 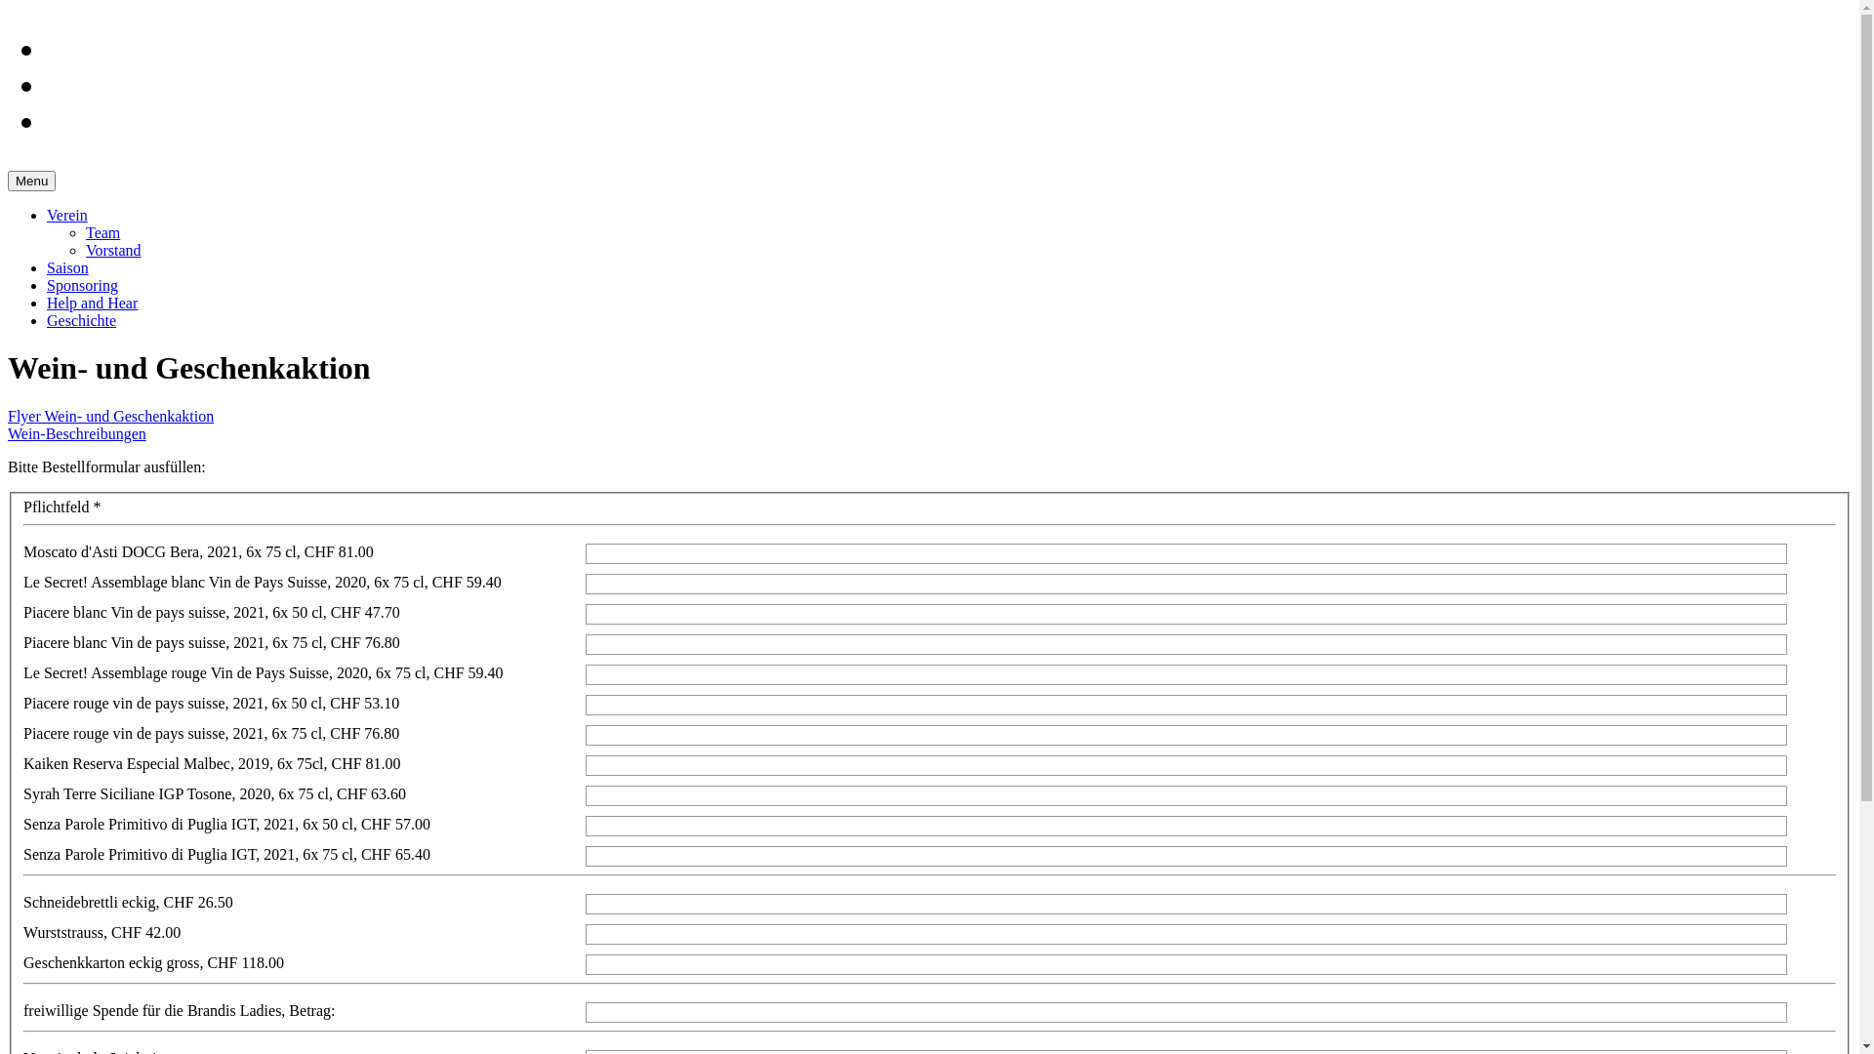 What do you see at coordinates (102, 232) in the screenshot?
I see `Team` at bounding box center [102, 232].